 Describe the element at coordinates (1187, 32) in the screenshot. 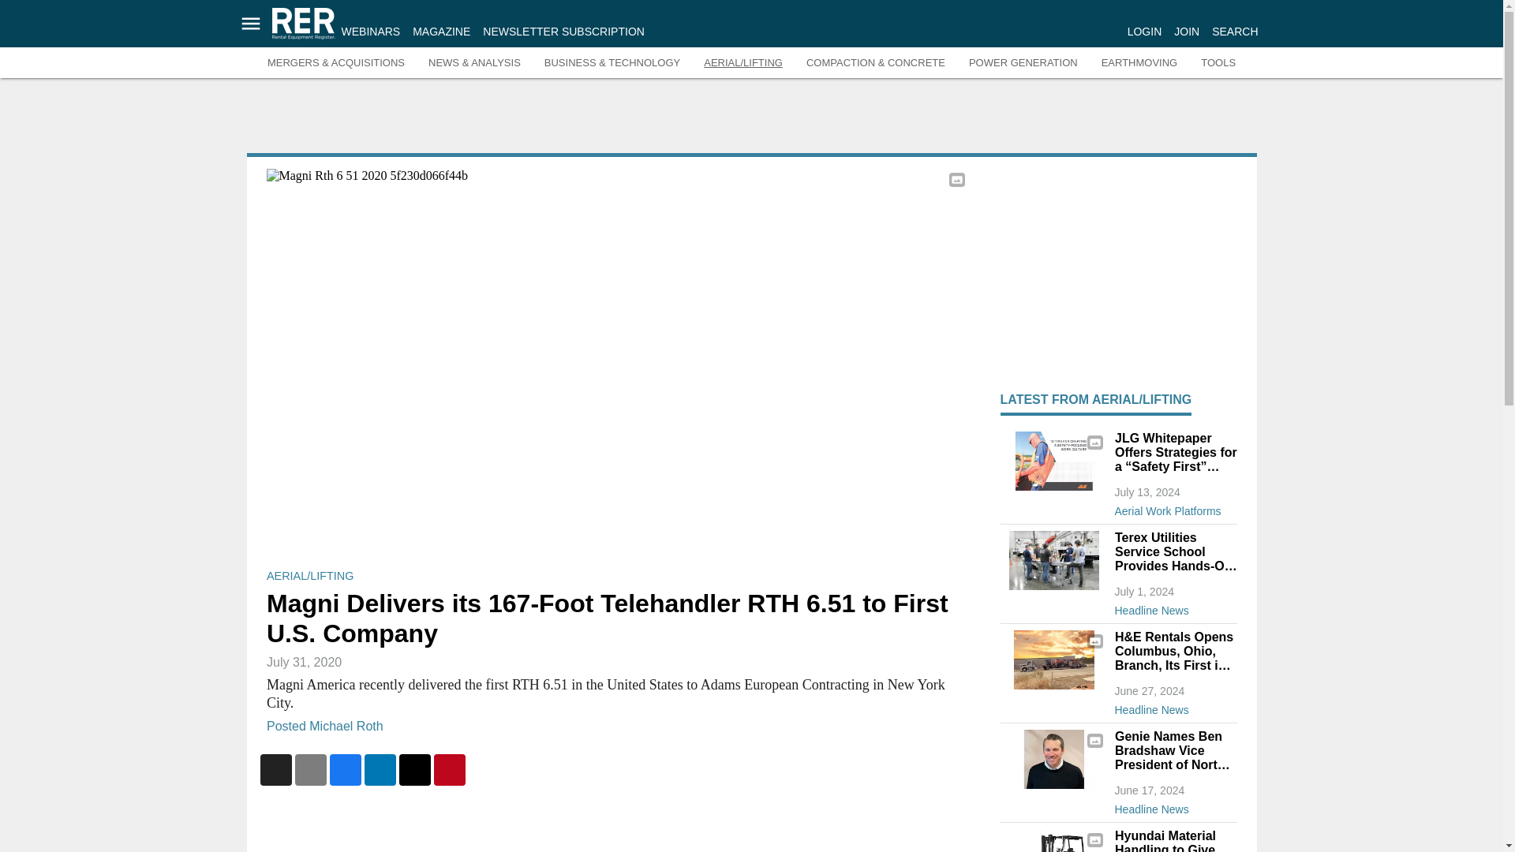

I see `JOIN` at that location.